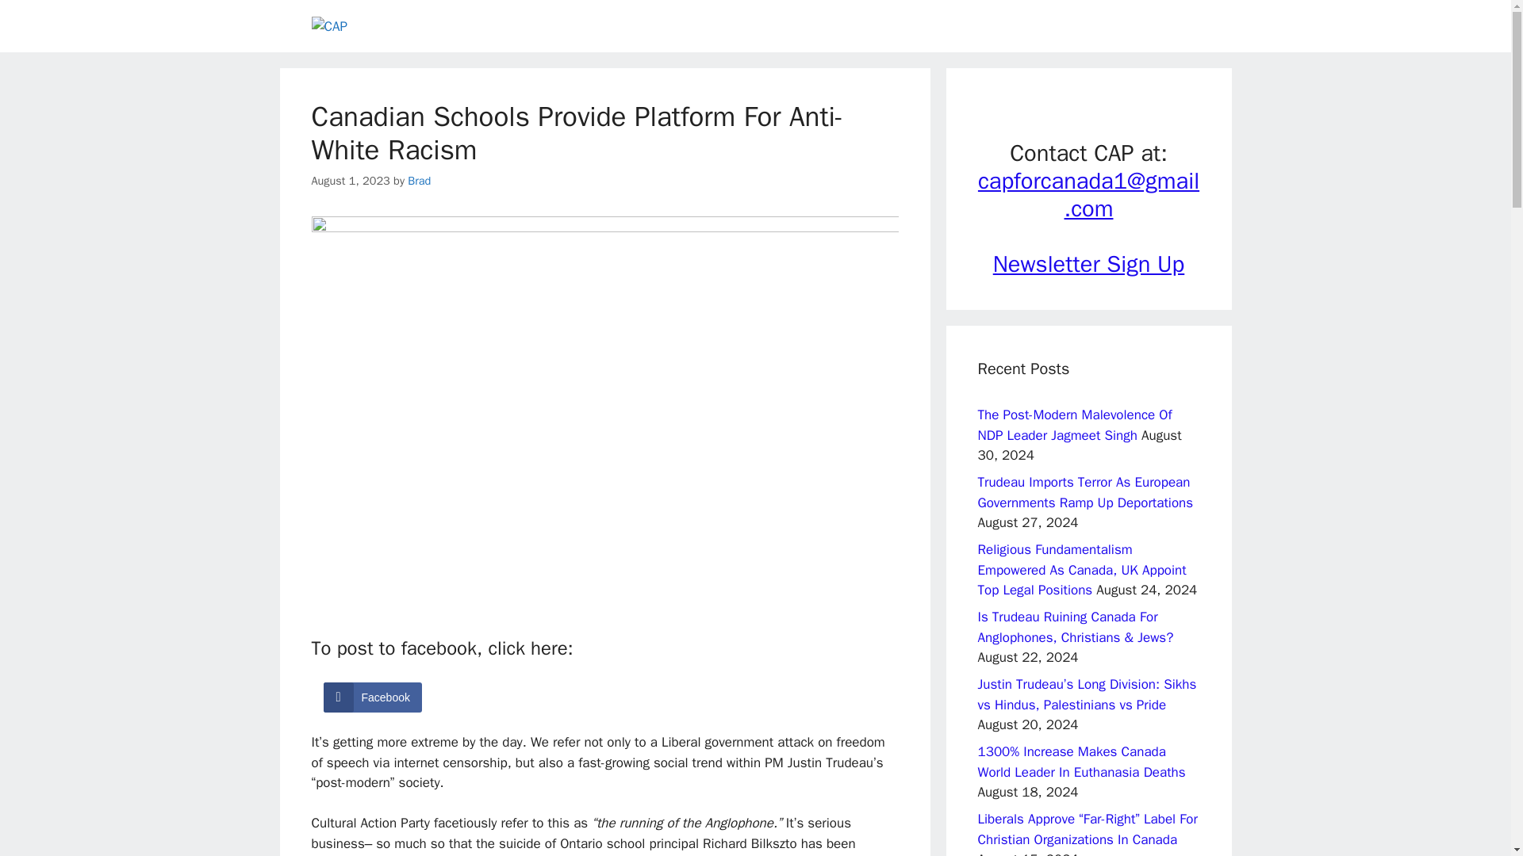 This screenshot has height=856, width=1523. Describe the element at coordinates (1088, 265) in the screenshot. I see `Newsletter Sign Up` at that location.